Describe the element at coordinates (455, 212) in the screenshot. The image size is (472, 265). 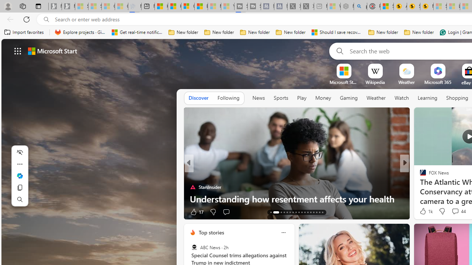
I see `View comments 77 Comment` at that location.